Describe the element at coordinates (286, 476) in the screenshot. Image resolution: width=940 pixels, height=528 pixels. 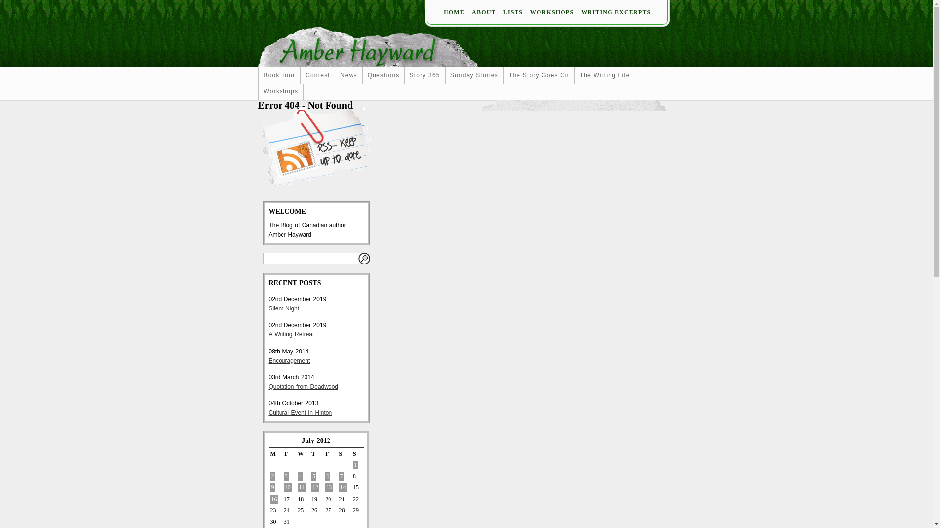
I see `3` at that location.